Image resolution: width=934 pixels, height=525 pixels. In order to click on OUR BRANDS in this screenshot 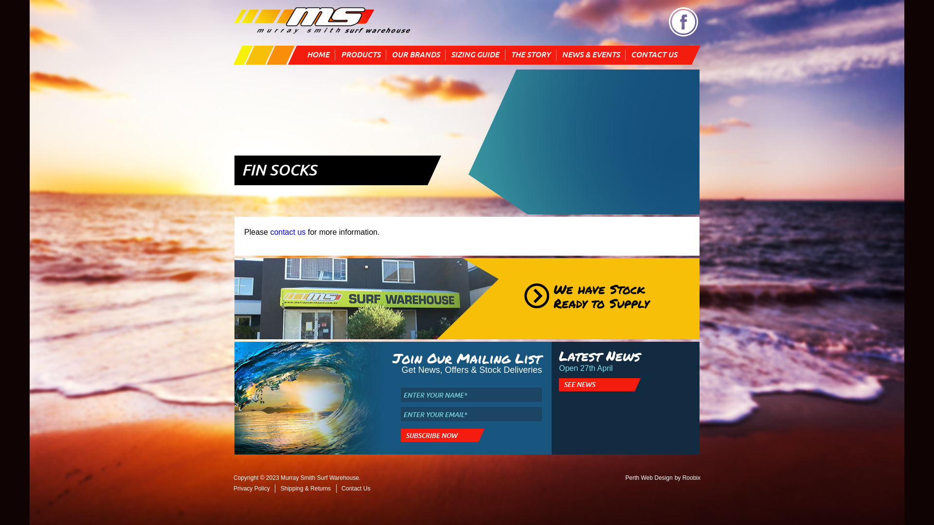, I will do `click(415, 55)`.